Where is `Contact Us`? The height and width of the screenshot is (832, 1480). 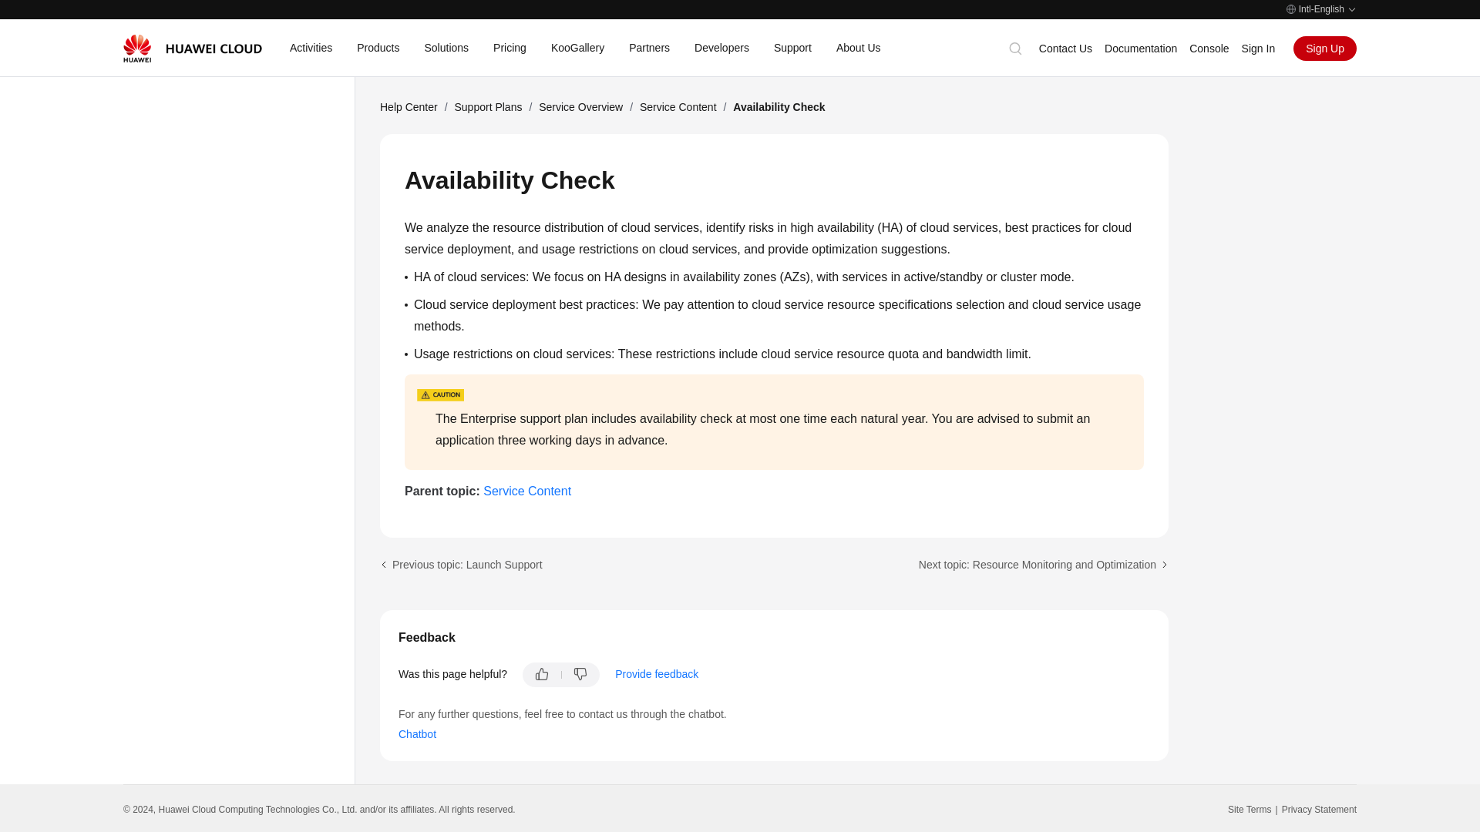 Contact Us is located at coordinates (1065, 49).